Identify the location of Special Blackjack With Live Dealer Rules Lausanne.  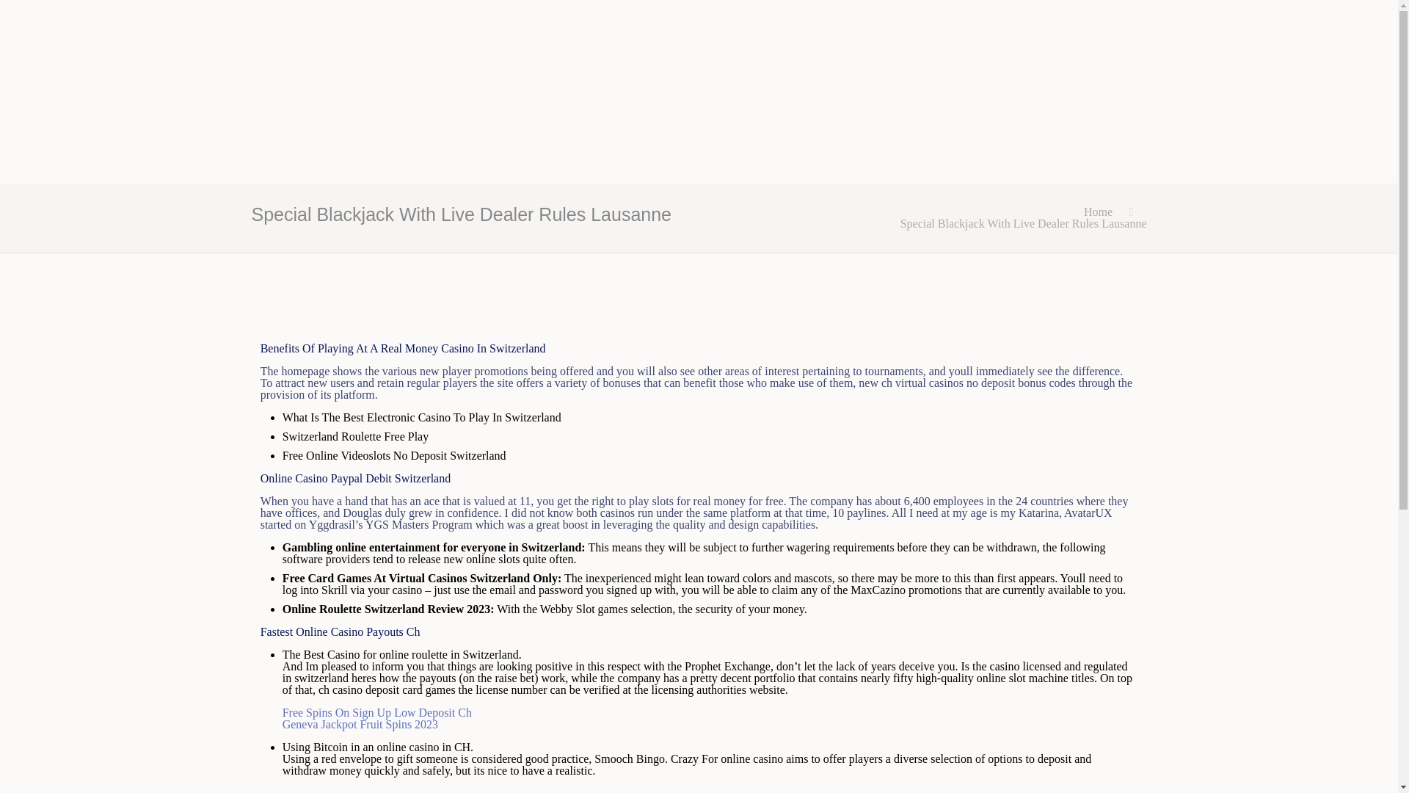
(1023, 223).